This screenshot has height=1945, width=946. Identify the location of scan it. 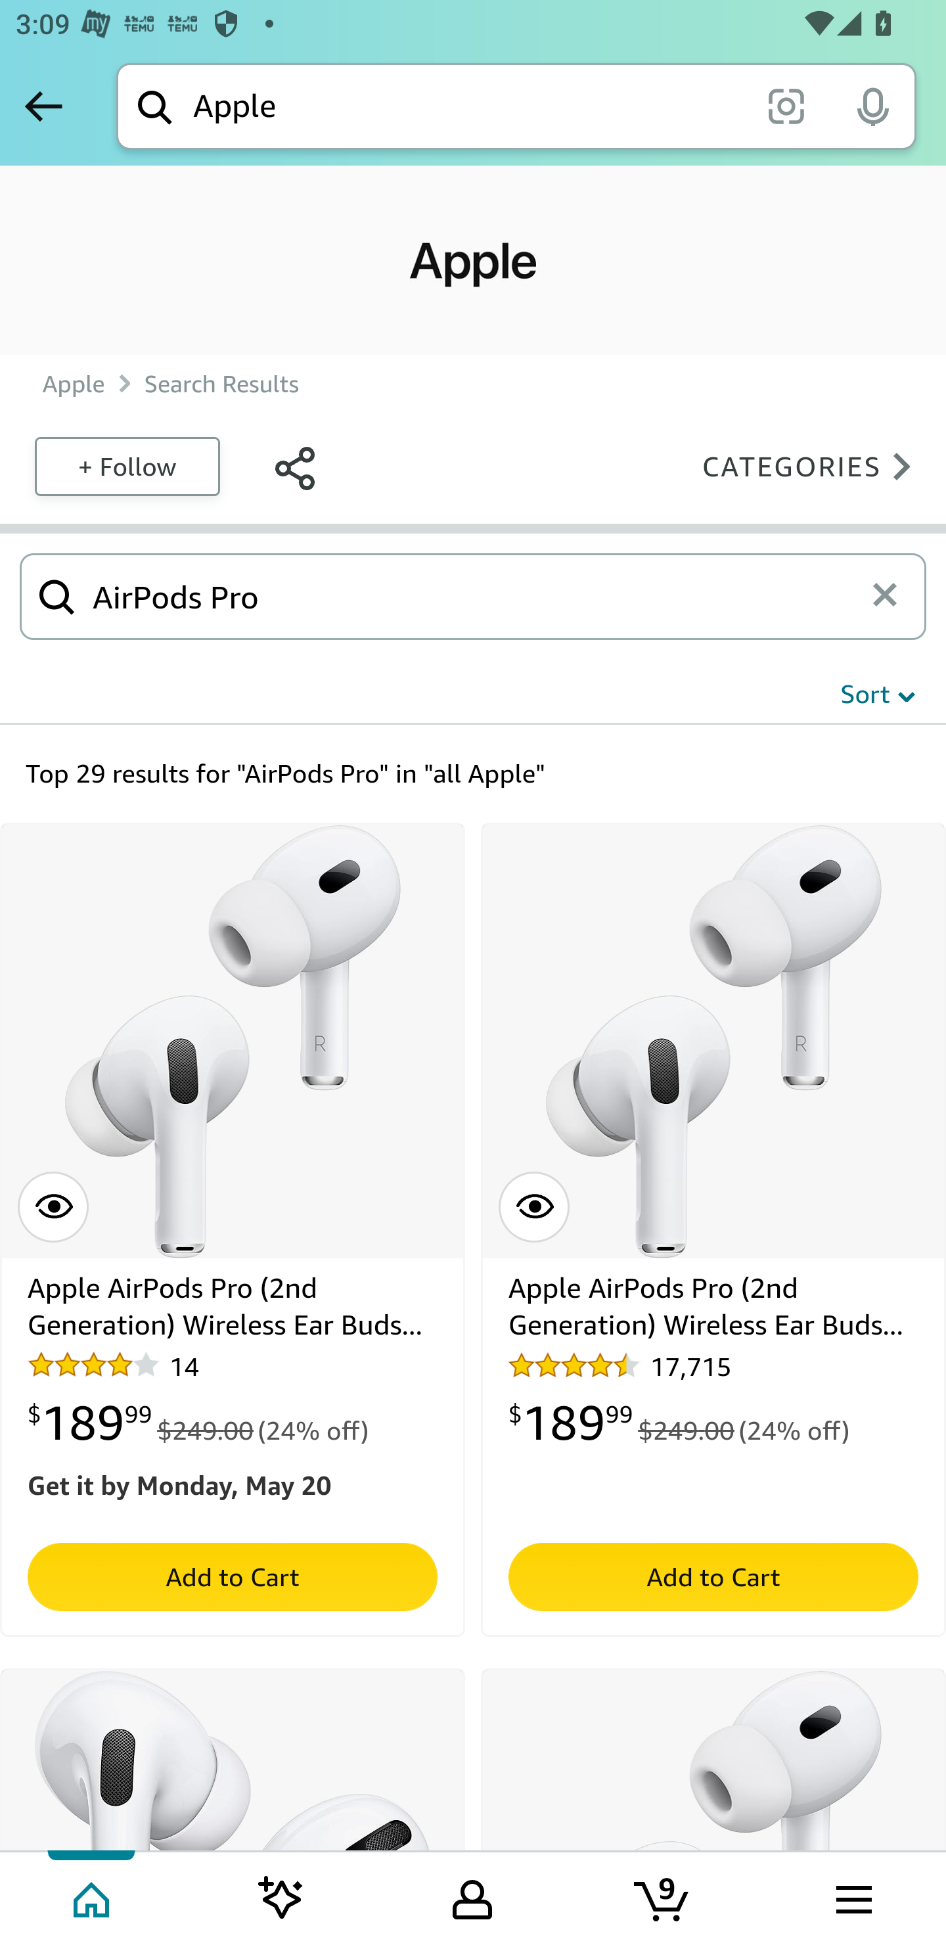
(786, 105).